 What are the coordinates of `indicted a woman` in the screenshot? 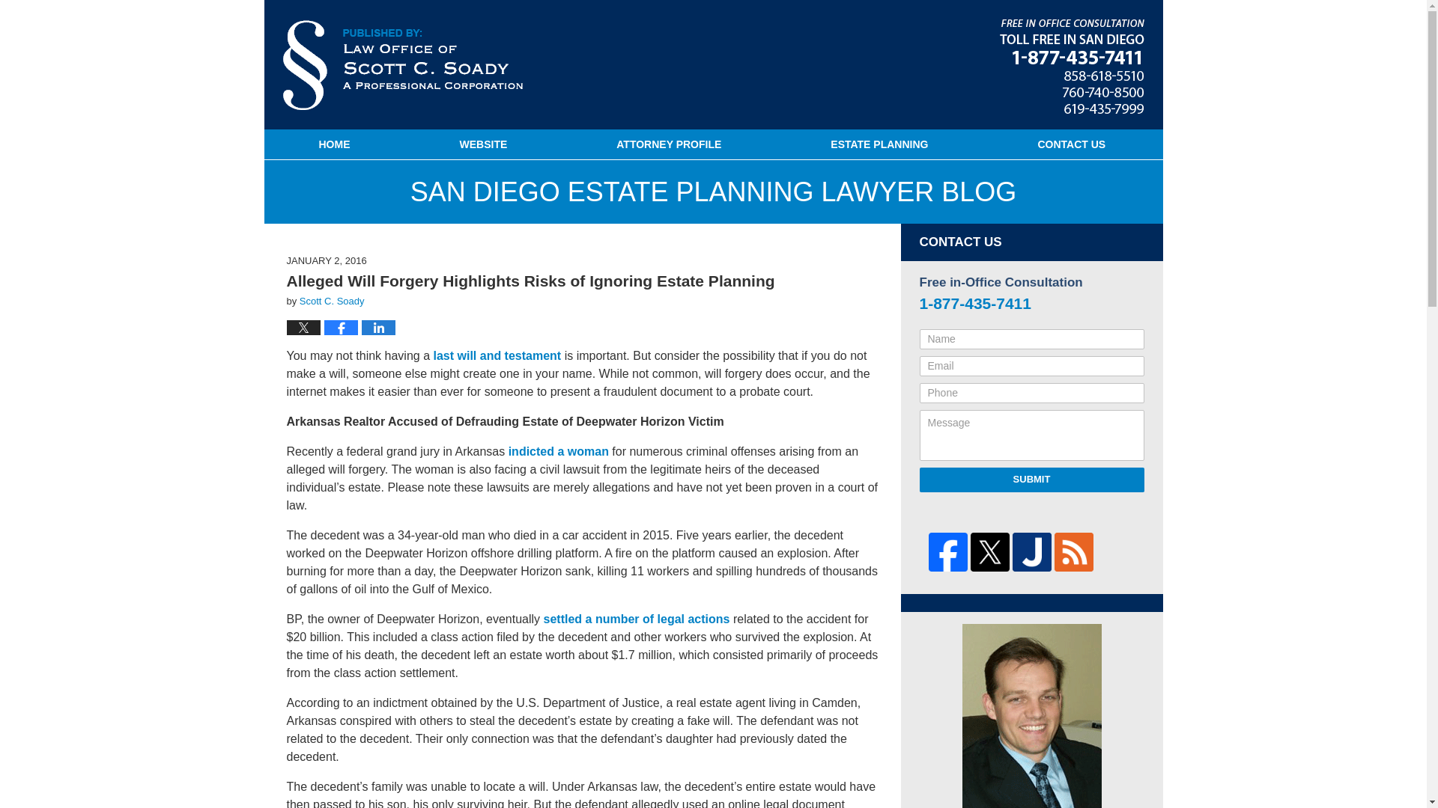 It's located at (559, 452).